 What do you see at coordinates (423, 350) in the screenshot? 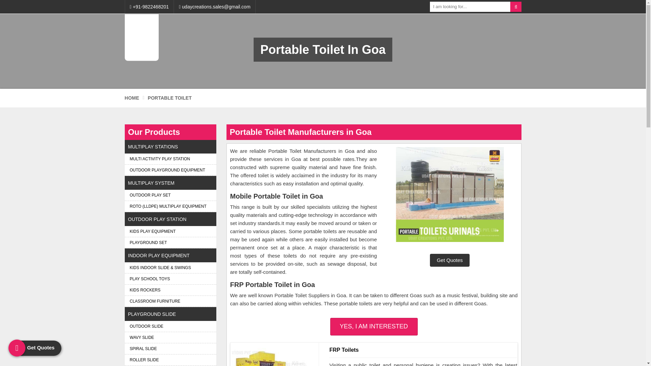
I see `FRP Toilets` at bounding box center [423, 350].